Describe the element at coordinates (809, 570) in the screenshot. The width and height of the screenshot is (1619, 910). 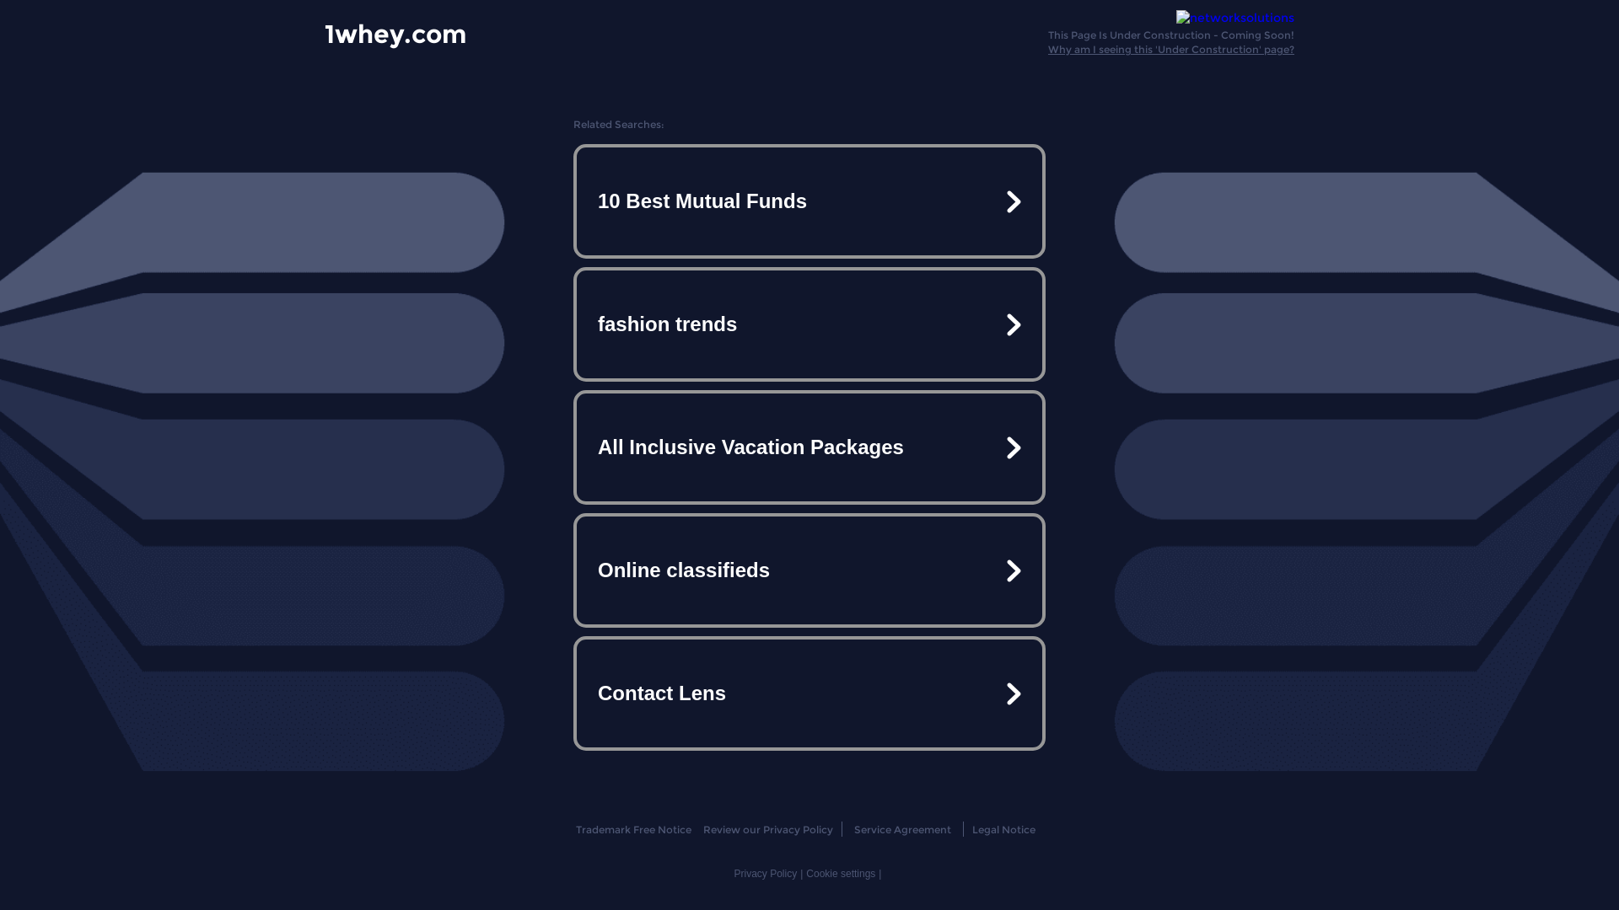
I see `Online classifieds` at that location.